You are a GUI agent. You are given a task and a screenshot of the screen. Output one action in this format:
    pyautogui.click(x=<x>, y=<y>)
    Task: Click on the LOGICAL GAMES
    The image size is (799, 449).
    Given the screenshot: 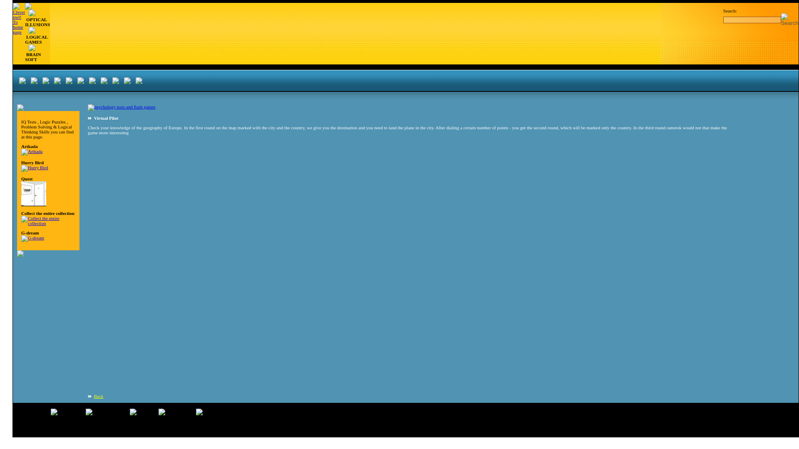 What is the action you would take?
    pyautogui.click(x=36, y=39)
    